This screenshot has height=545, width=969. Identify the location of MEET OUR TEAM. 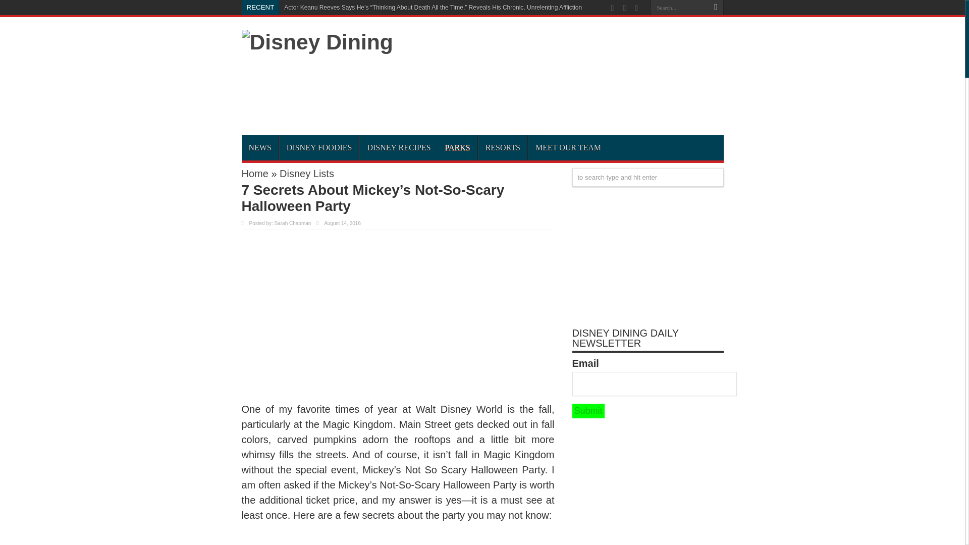
(568, 147).